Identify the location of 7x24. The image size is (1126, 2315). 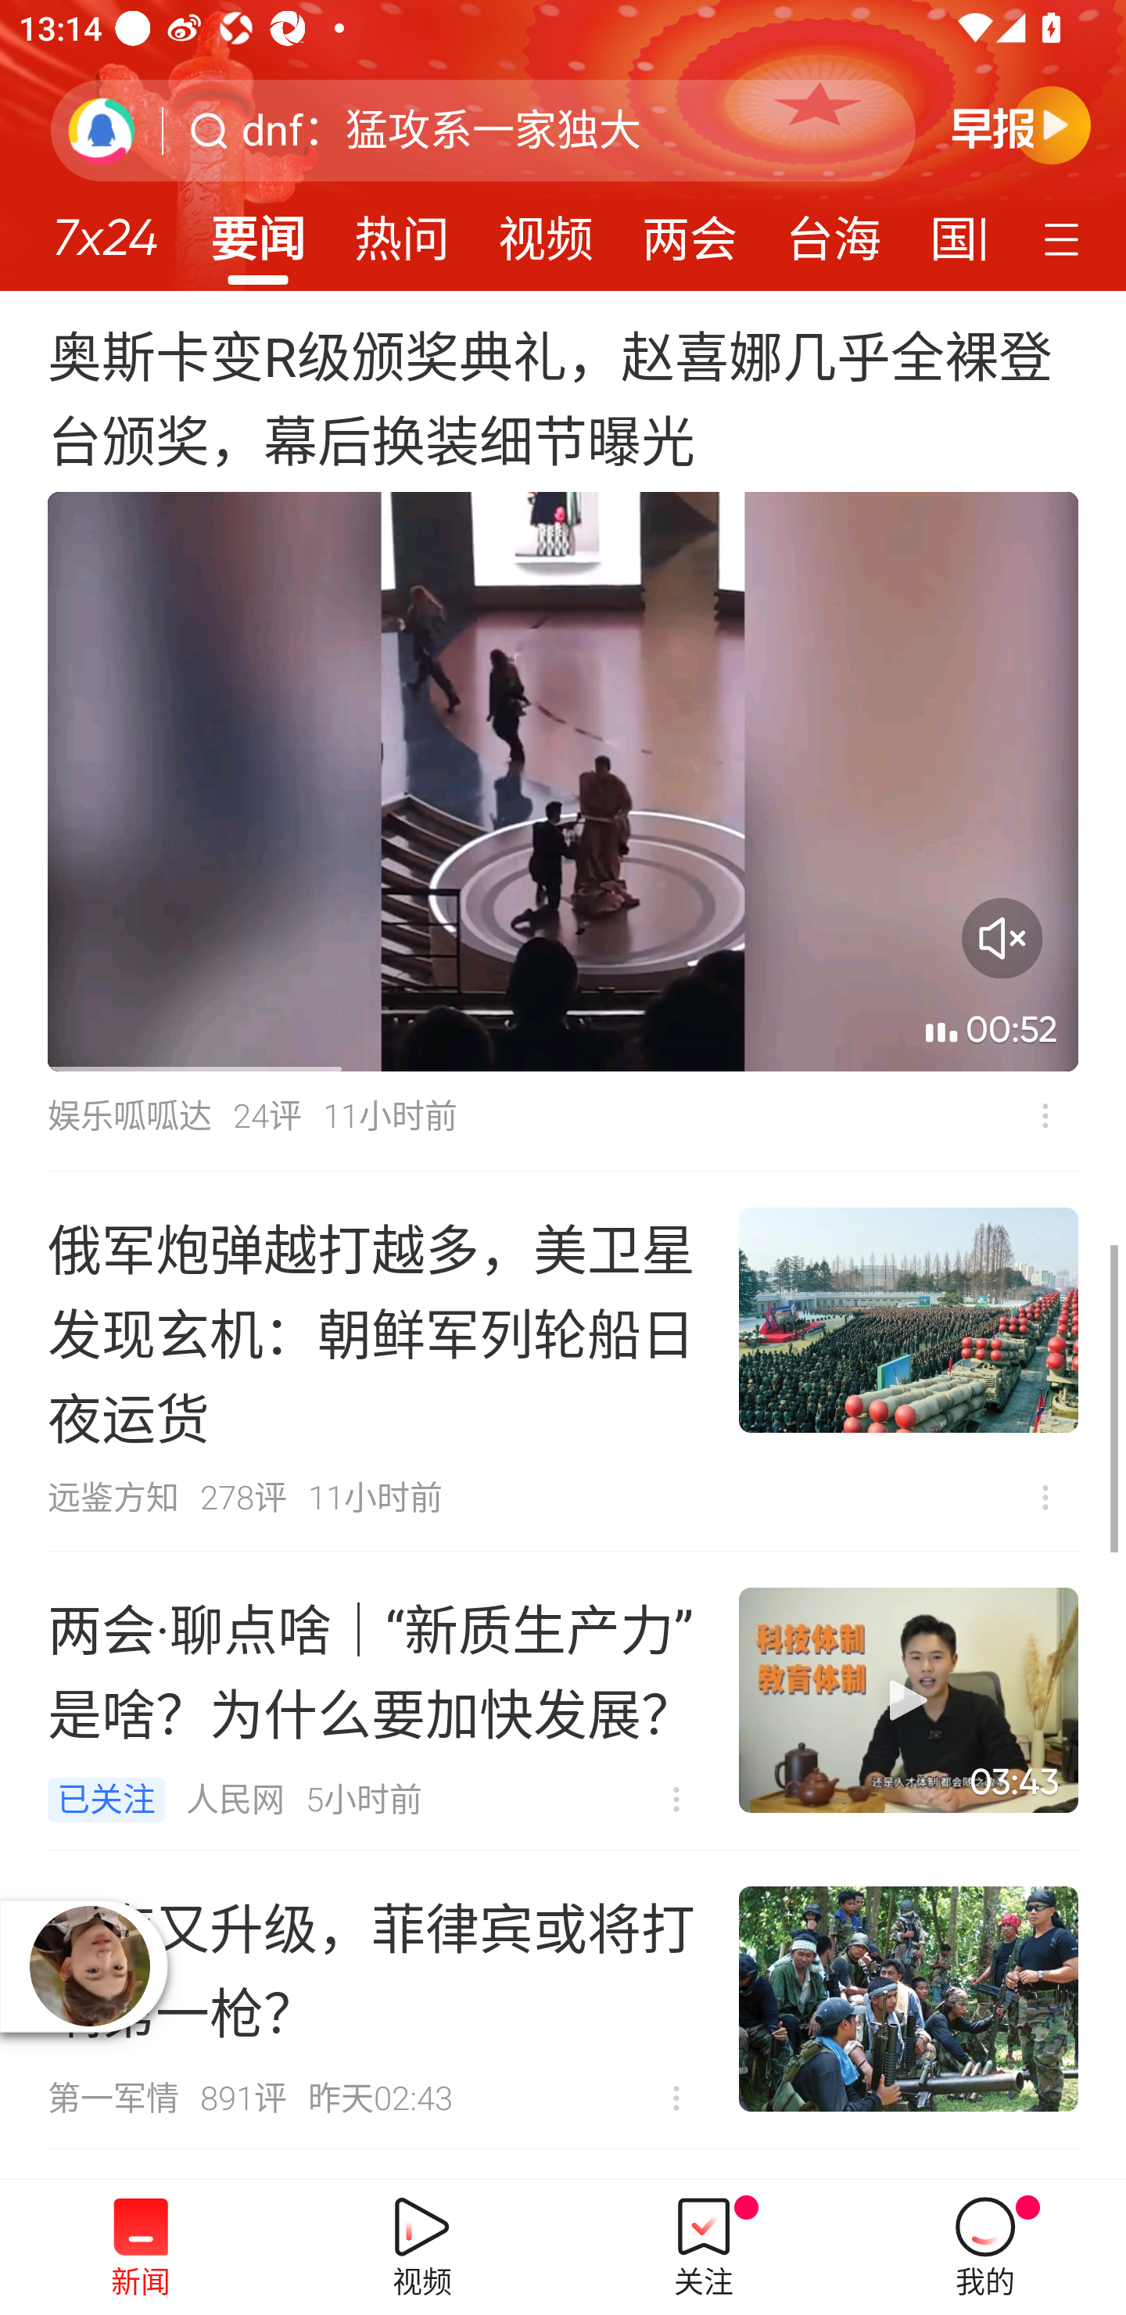
(105, 228).